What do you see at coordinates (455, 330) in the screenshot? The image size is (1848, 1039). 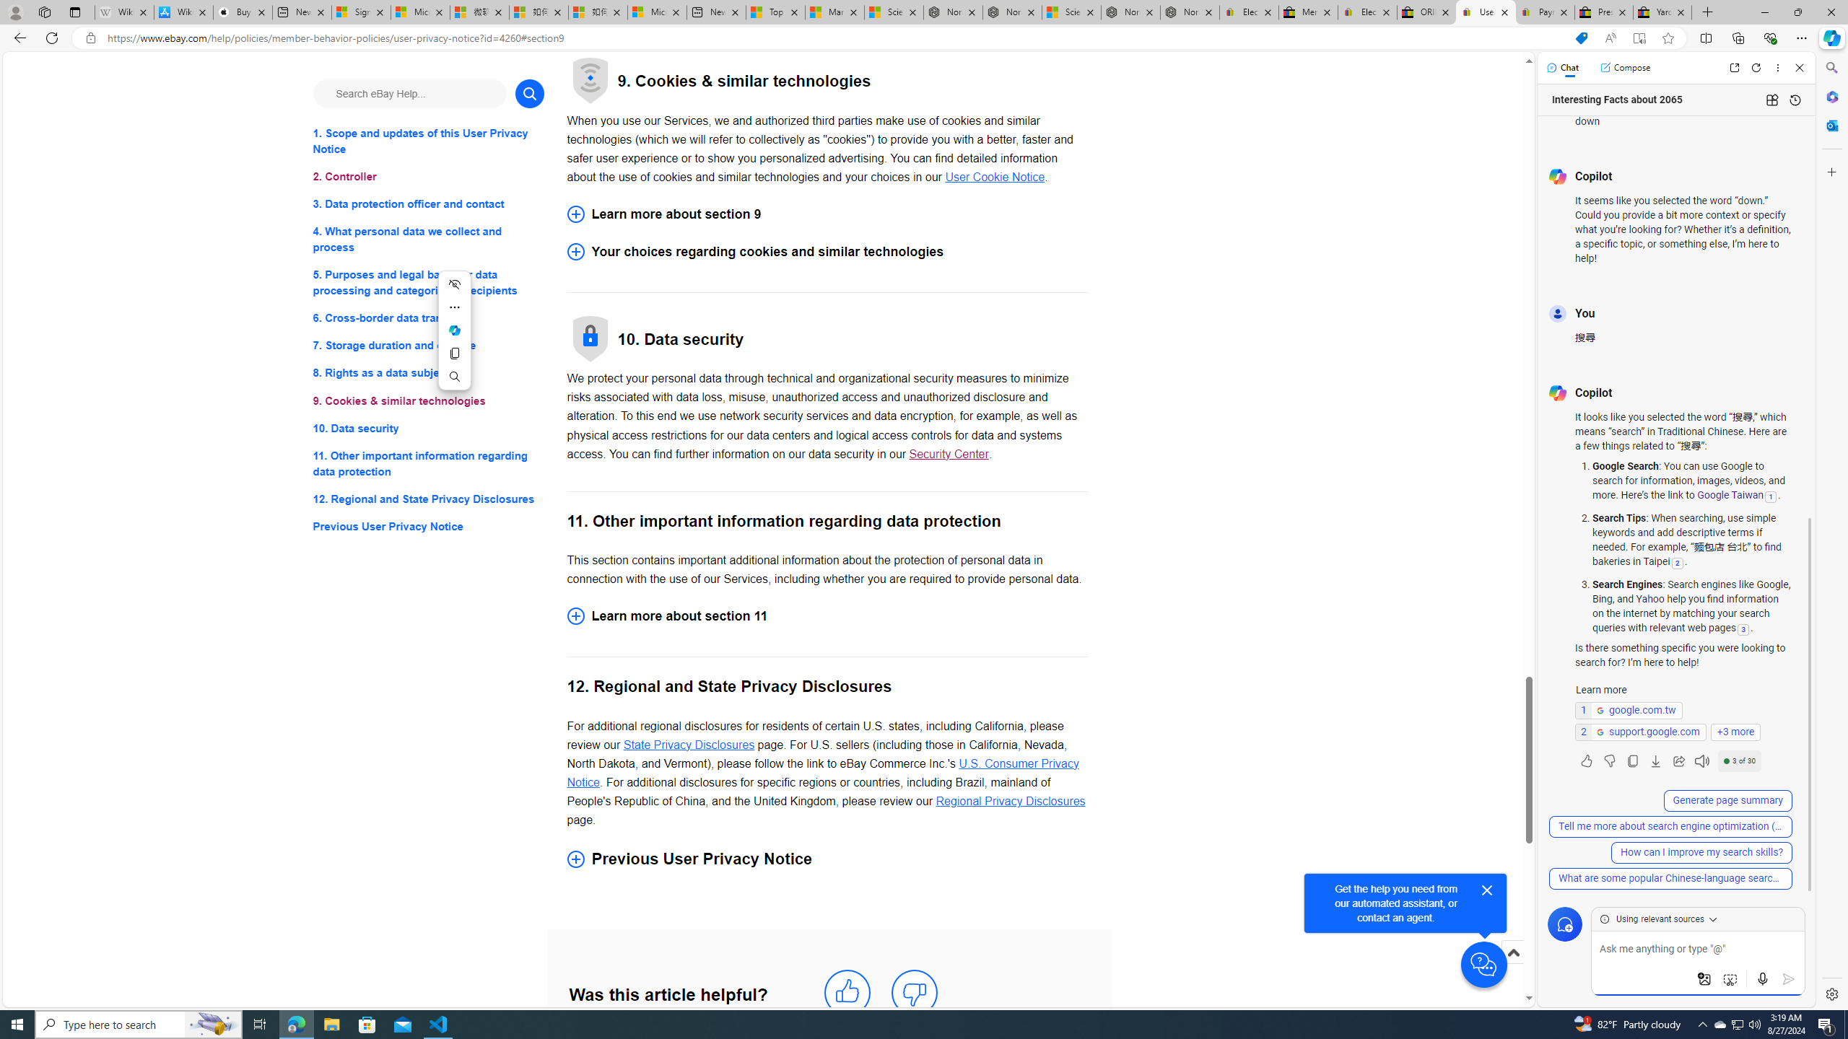 I see `Mini menu on text selection` at bounding box center [455, 330].